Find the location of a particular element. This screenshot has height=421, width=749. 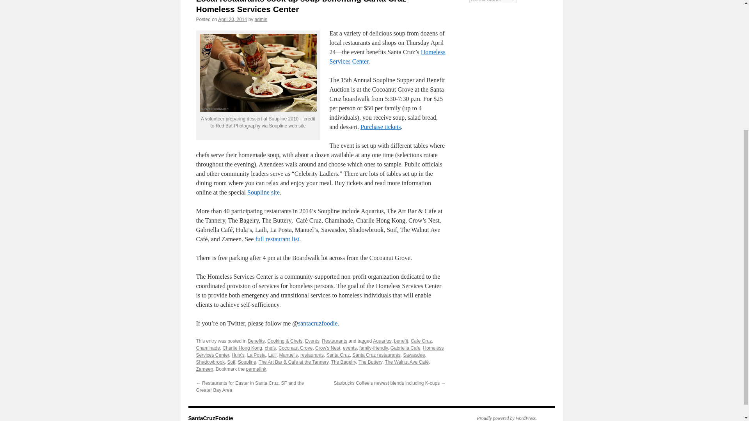

Shadowbrook is located at coordinates (210, 362).